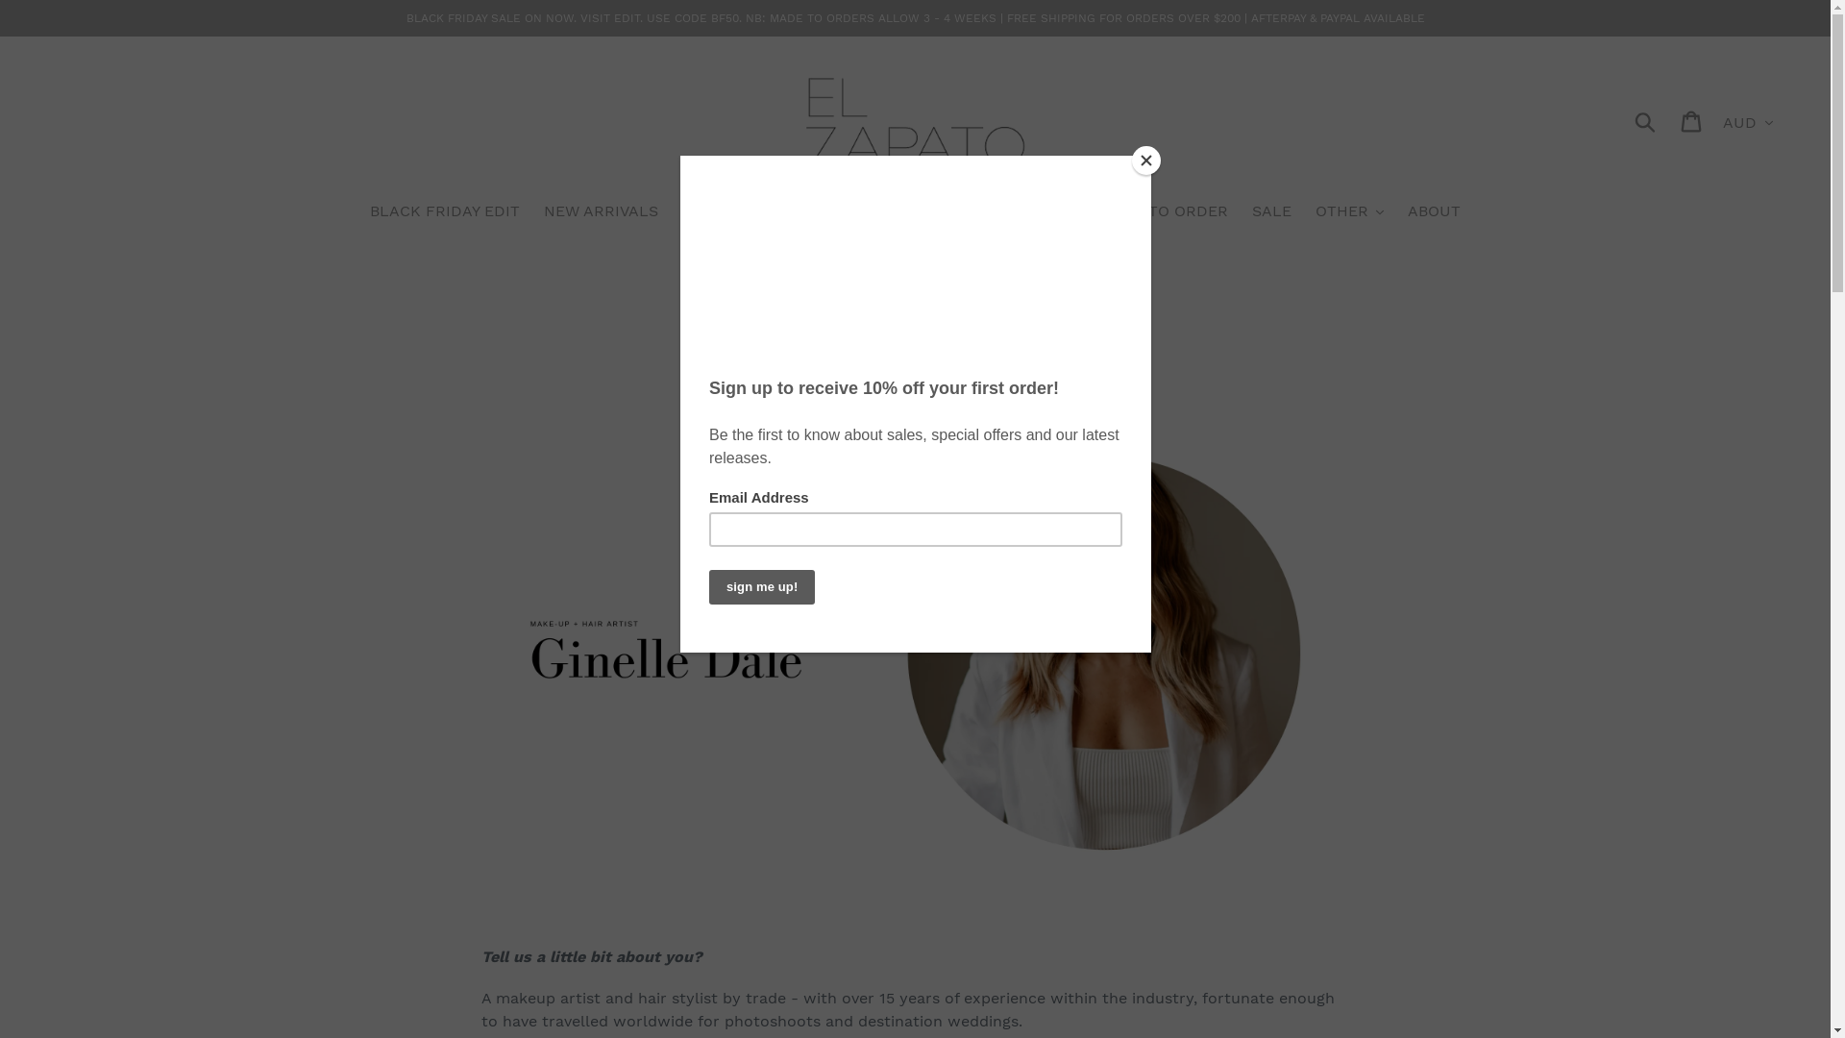 The height and width of the screenshot is (1038, 1845). I want to click on ACCESSORIES, so click(1021, 213).